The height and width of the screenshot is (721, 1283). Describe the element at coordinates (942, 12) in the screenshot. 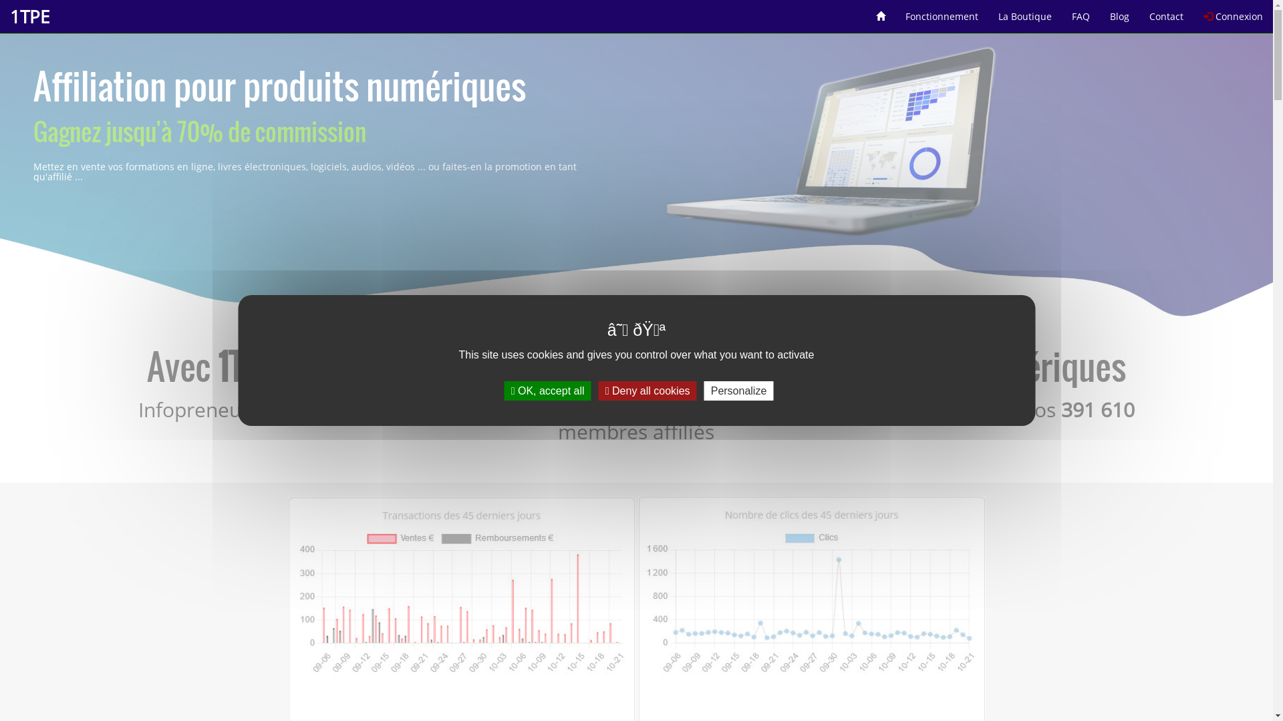

I see `Fonctionnement` at that location.